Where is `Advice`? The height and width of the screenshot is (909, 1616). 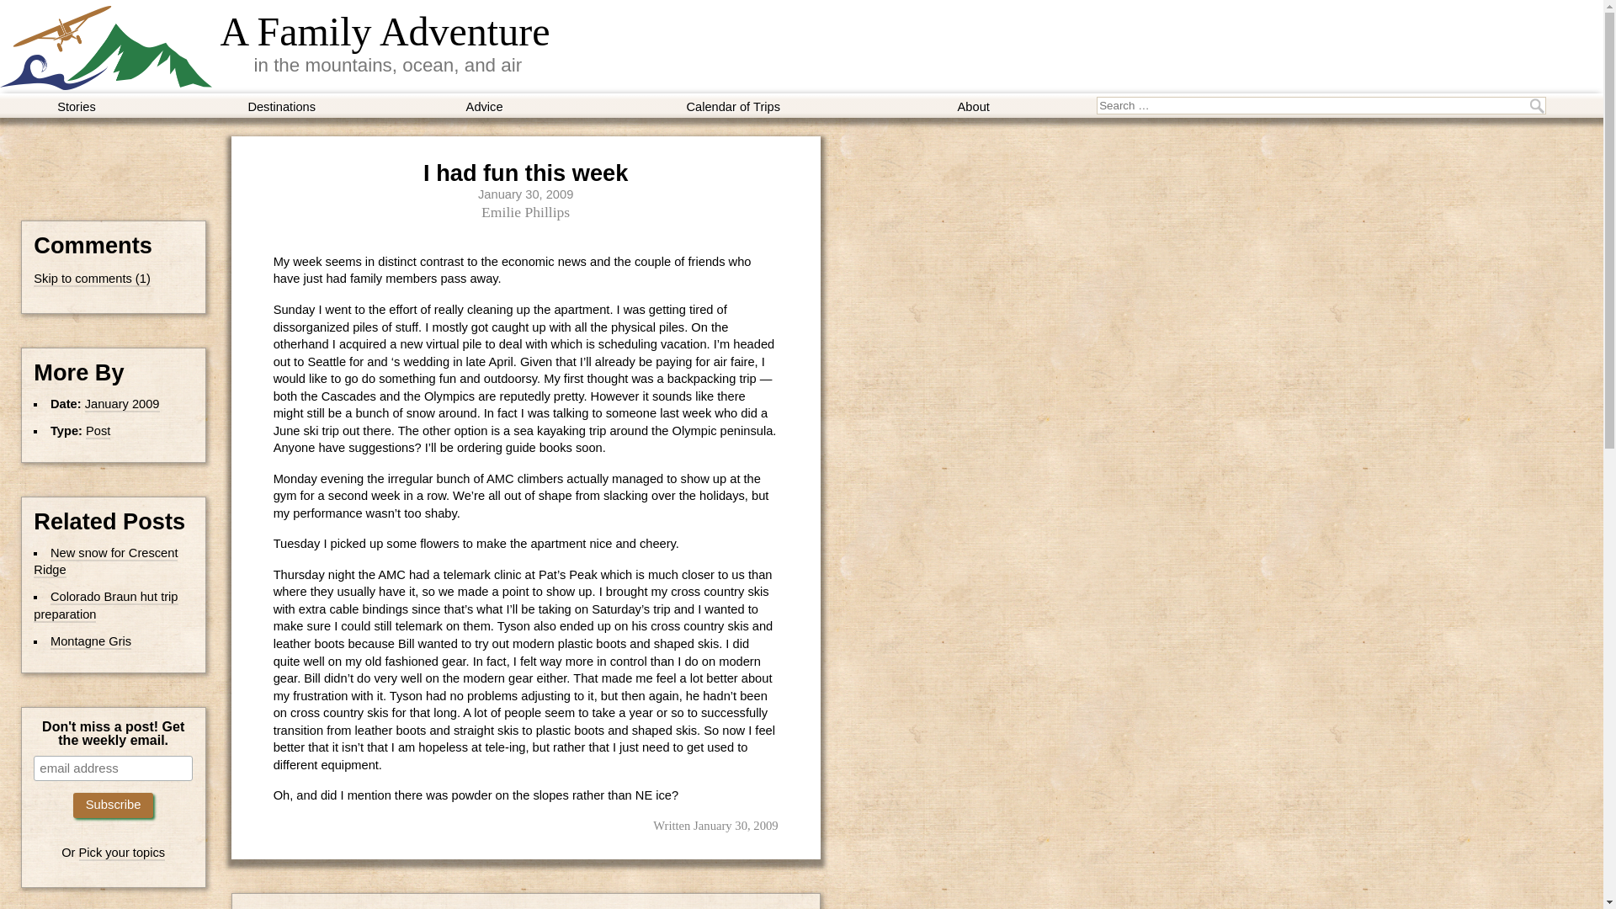
Advice is located at coordinates (485, 106).